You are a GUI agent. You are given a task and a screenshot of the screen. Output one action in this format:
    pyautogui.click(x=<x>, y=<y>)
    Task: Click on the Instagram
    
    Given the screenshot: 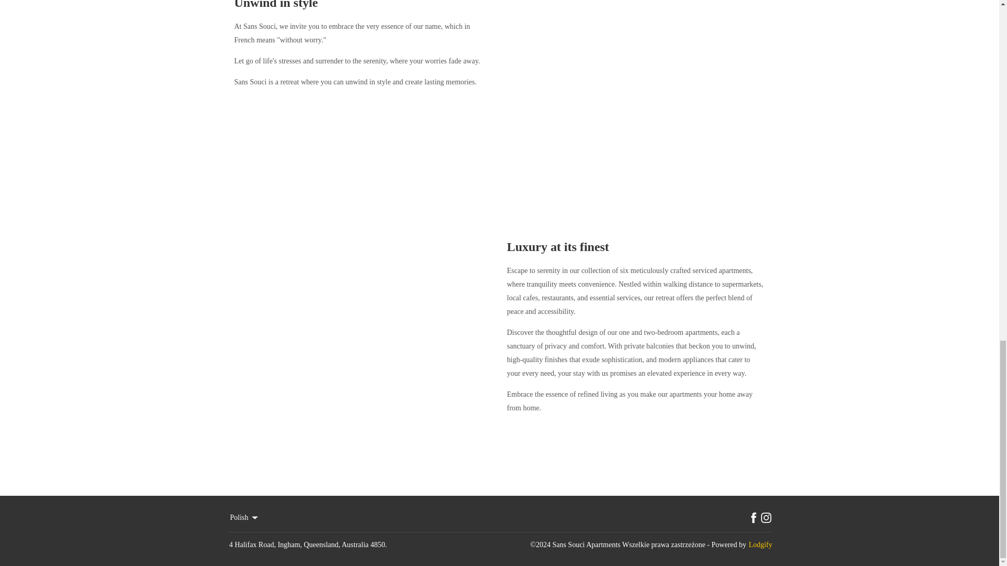 What is the action you would take?
    pyautogui.click(x=766, y=518)
    